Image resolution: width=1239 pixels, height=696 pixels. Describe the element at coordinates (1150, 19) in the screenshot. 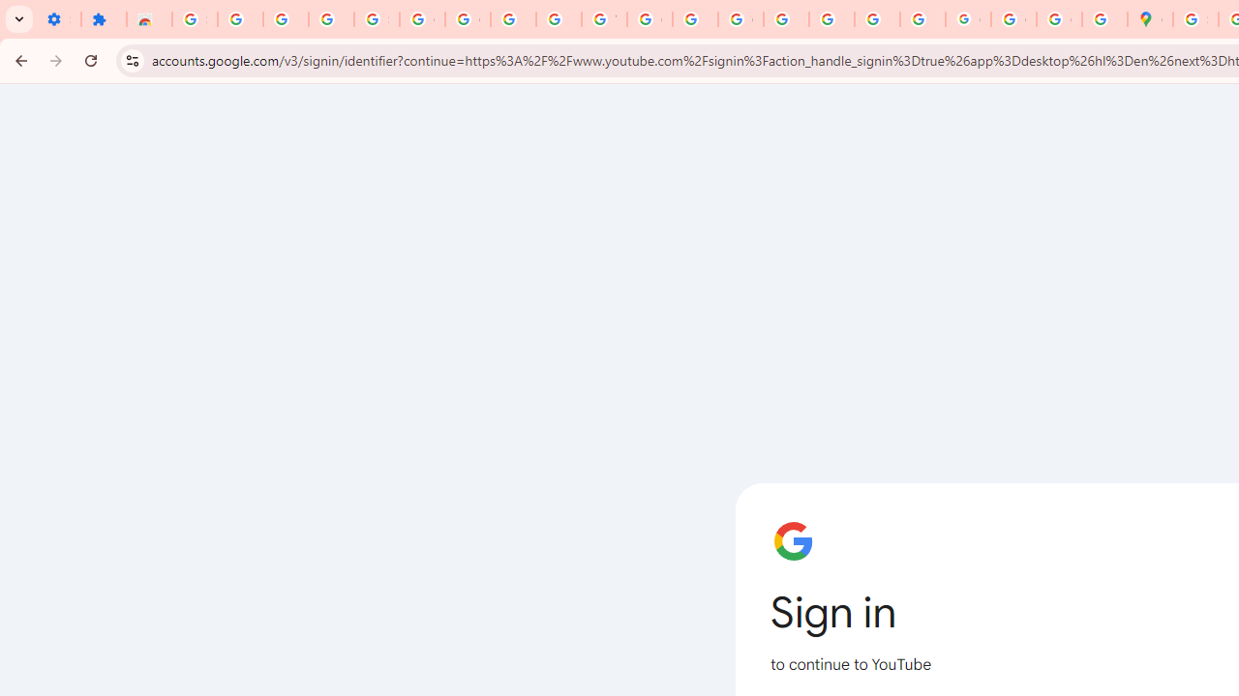

I see `Google Maps` at that location.